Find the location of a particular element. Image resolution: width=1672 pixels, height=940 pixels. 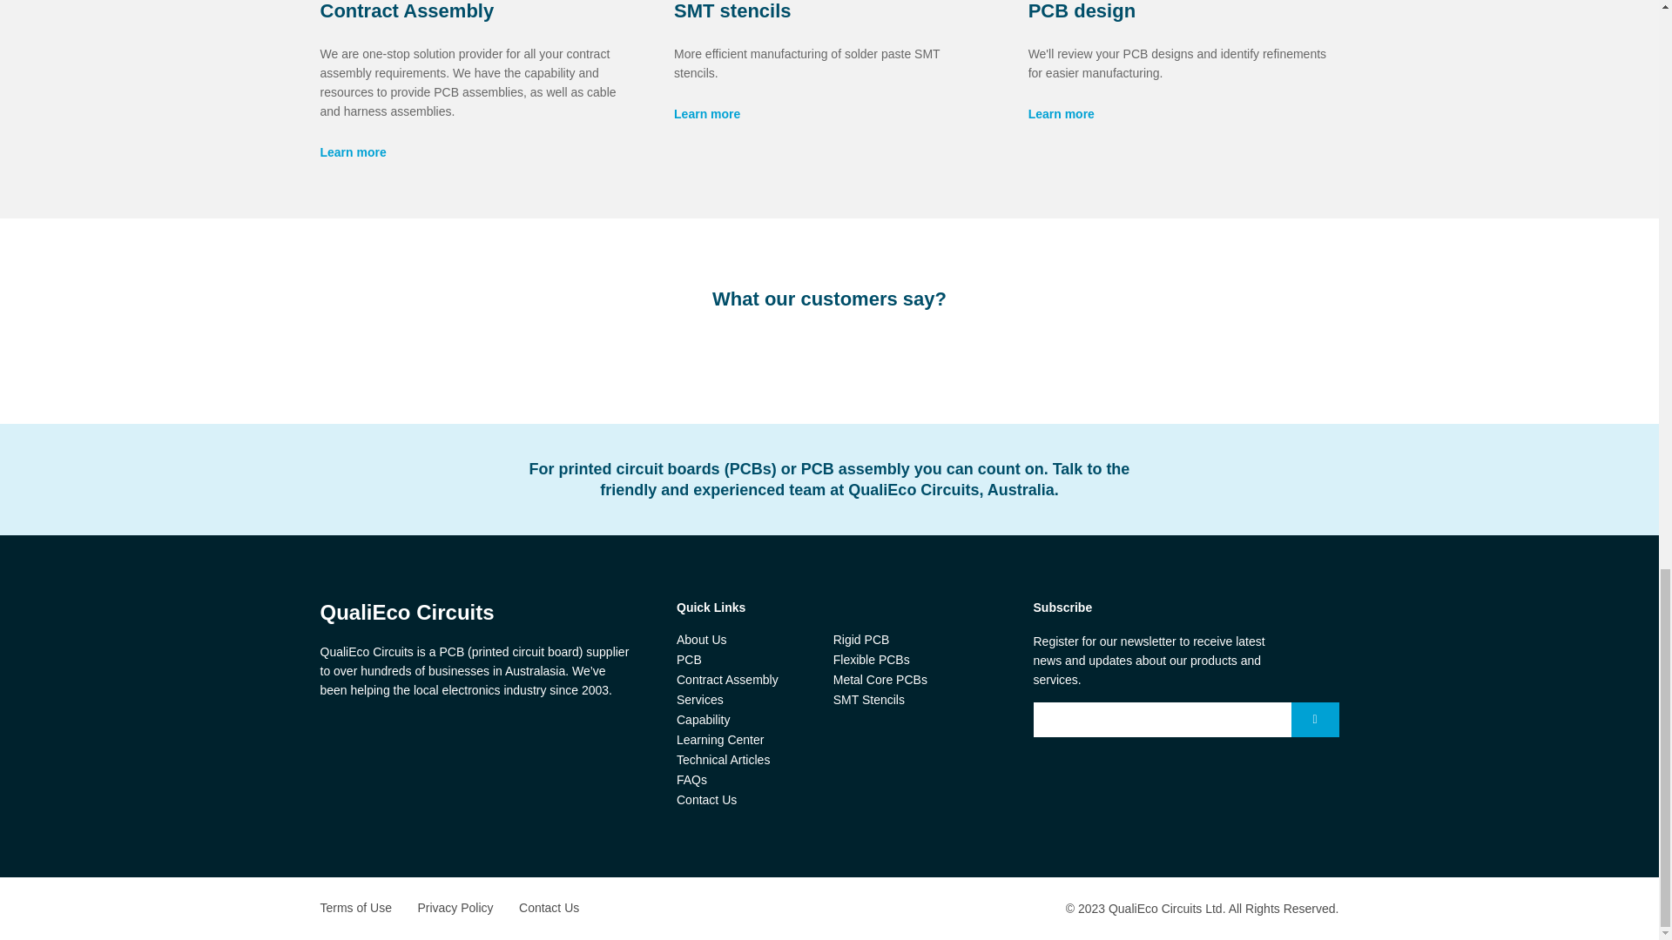

About Us is located at coordinates (702, 639).